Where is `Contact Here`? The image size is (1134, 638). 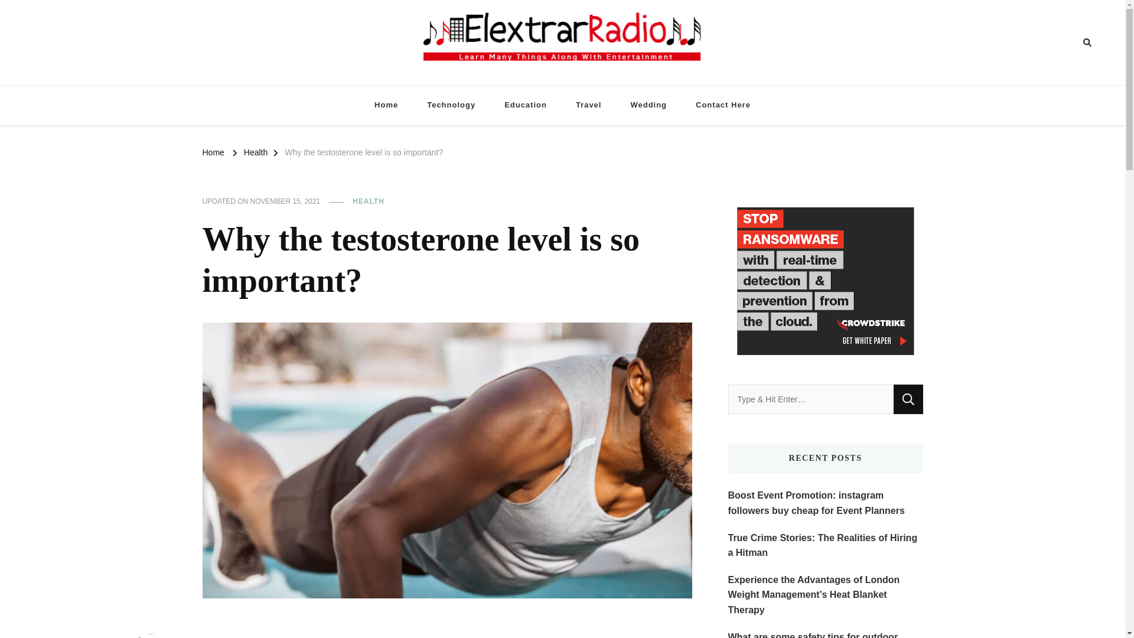 Contact Here is located at coordinates (723, 105).